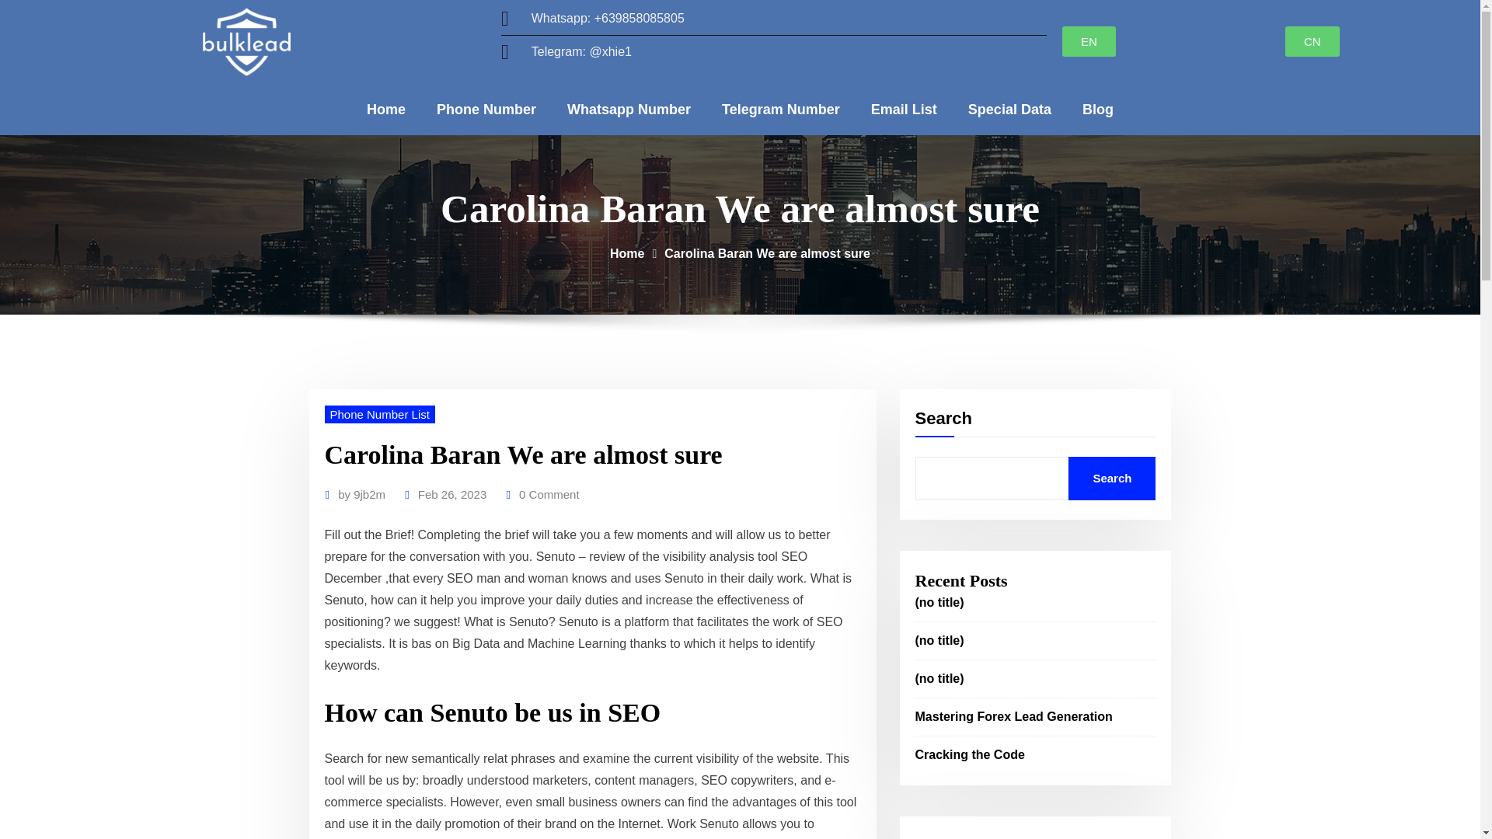  I want to click on Carolina Baran We are almost sure, so click(766, 253).